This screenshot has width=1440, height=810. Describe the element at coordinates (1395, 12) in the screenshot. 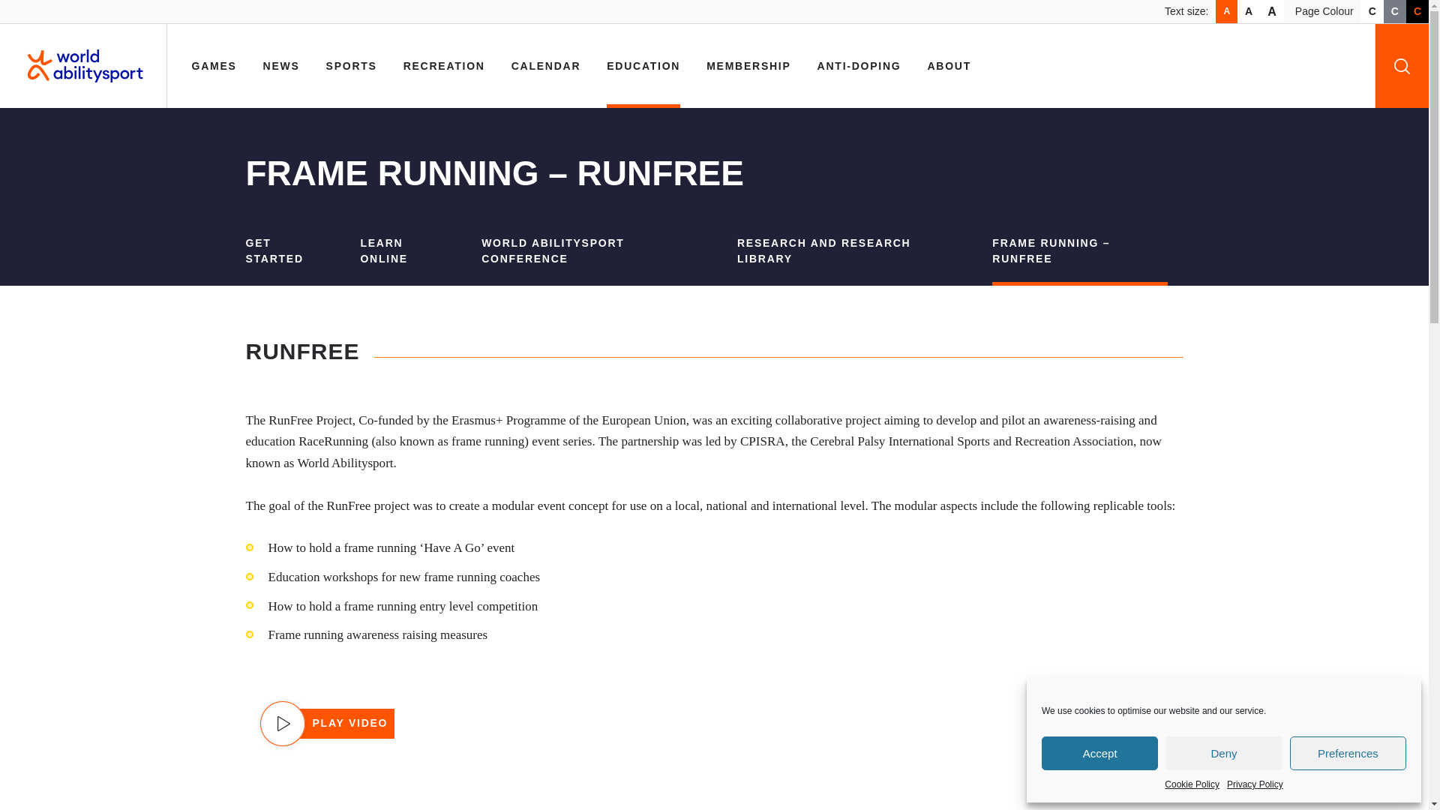

I see `Page background color gray` at that location.